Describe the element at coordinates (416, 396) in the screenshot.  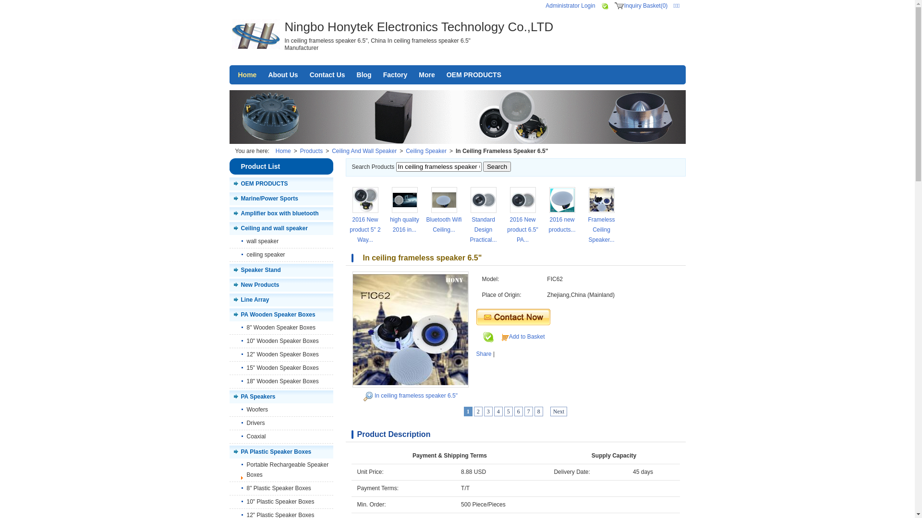
I see `In ceiling frameless speaker 6.5"` at that location.